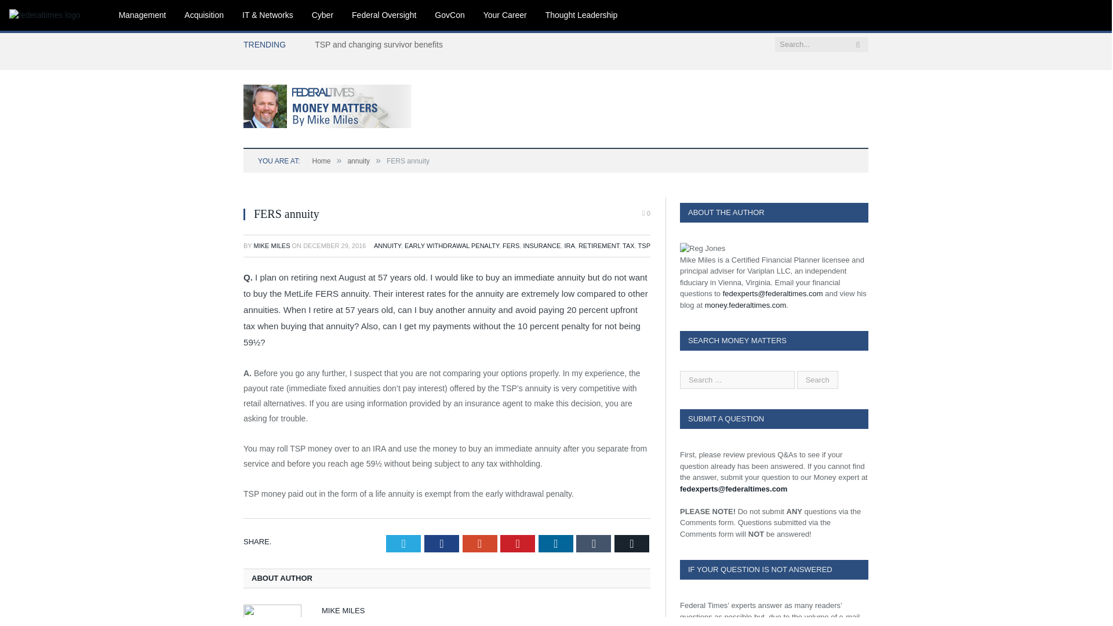 This screenshot has width=1113, height=626. I want to click on GovCon, so click(449, 15).